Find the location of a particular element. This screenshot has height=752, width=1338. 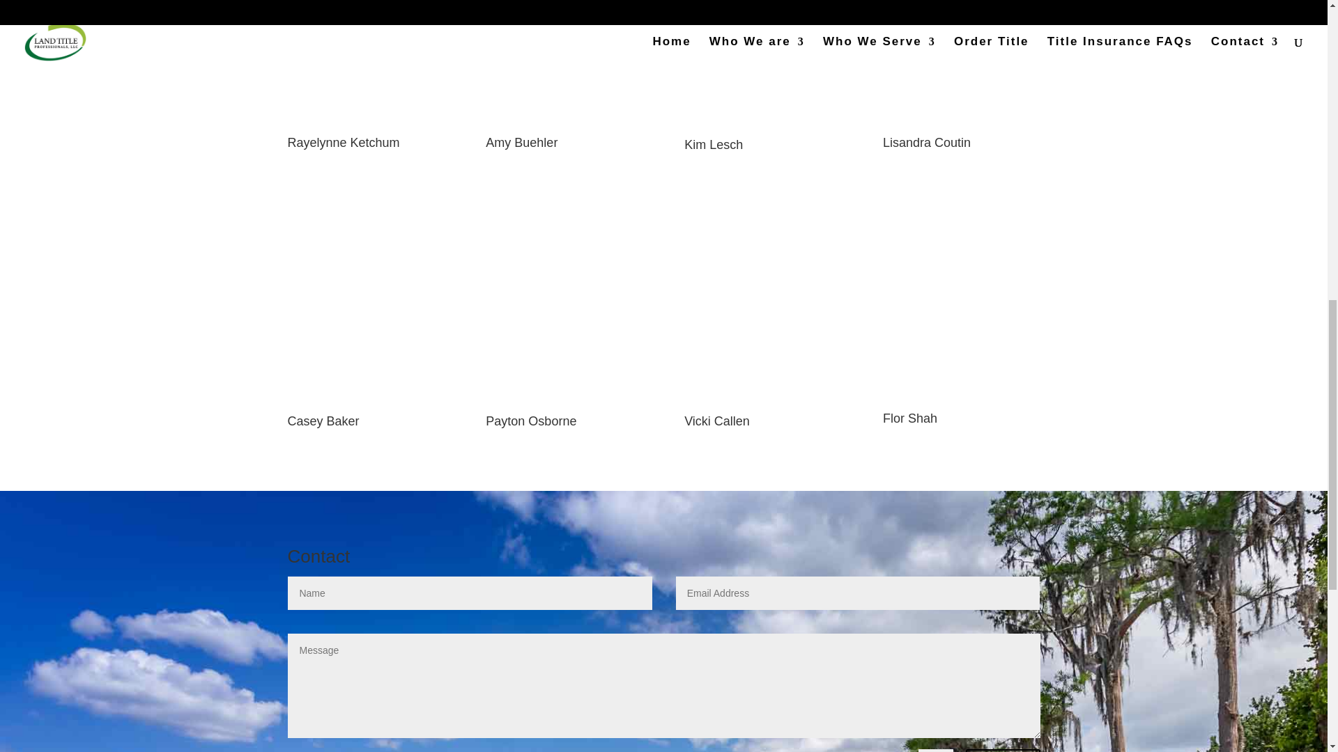

Lisandra Coutin is located at coordinates (927, 142).